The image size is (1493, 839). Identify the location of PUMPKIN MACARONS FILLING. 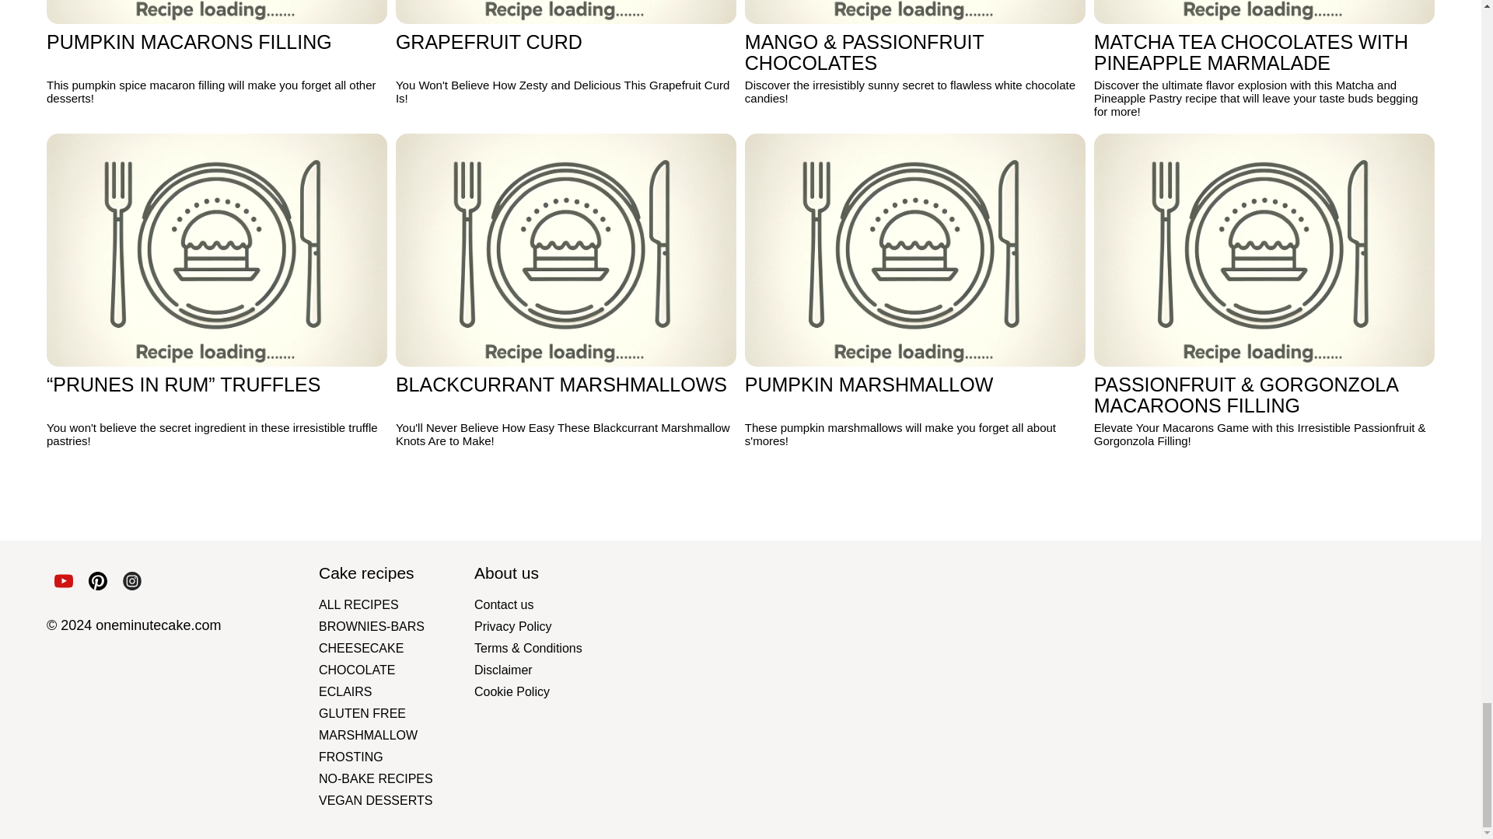
(216, 12).